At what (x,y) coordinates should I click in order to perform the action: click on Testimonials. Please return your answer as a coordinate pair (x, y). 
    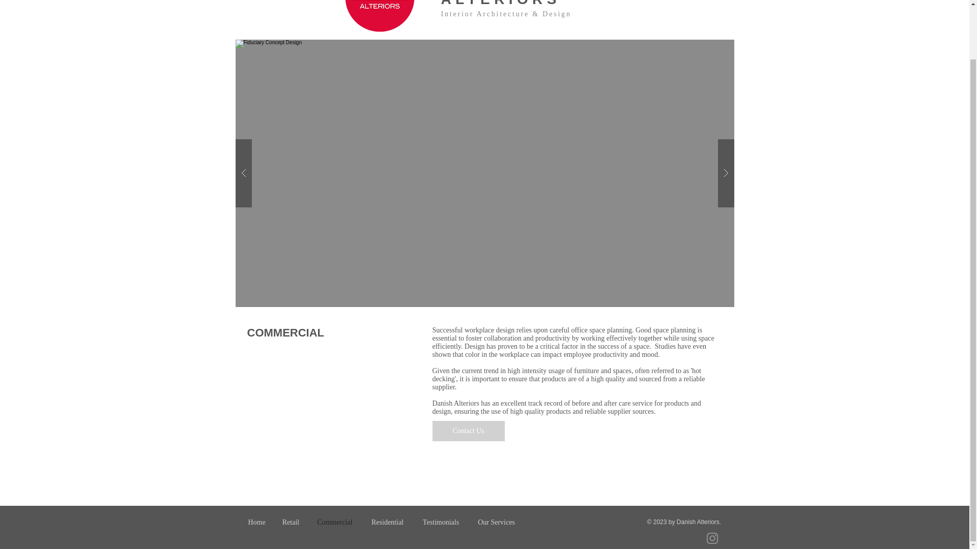
    Looking at the image, I should click on (441, 522).